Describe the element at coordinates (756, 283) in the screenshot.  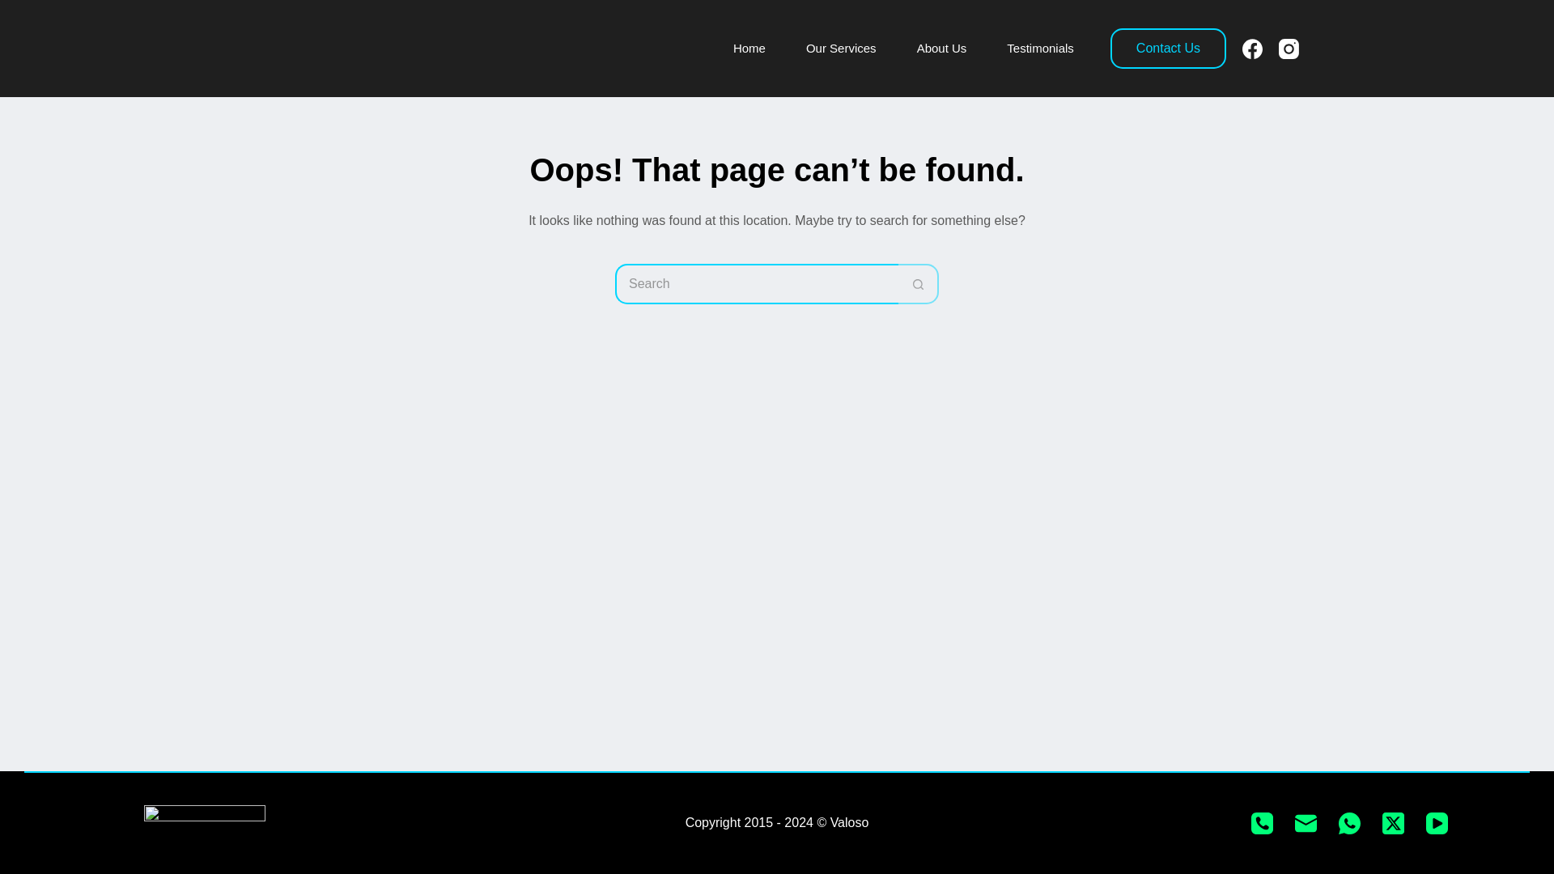
I see `Search for...` at that location.